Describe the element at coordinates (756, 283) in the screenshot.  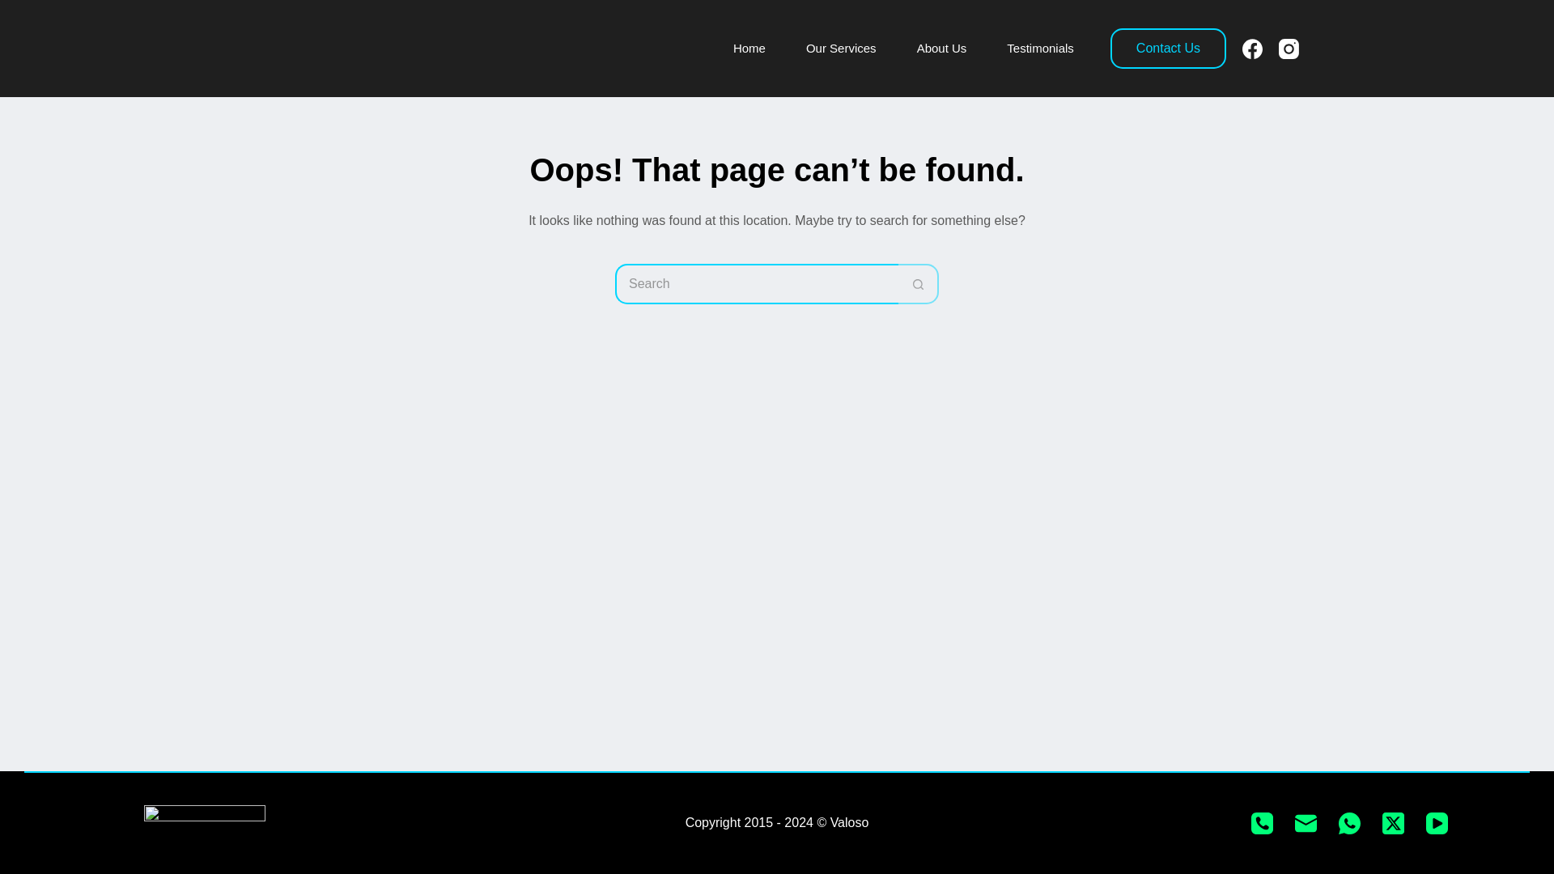
I see `Search for...` at that location.